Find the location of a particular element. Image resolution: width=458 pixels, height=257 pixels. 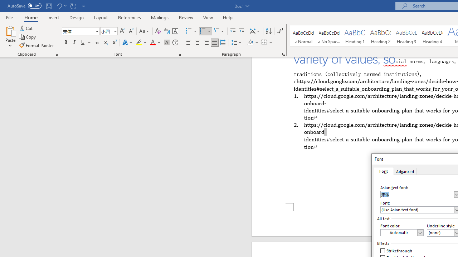

Center is located at coordinates (198, 43).